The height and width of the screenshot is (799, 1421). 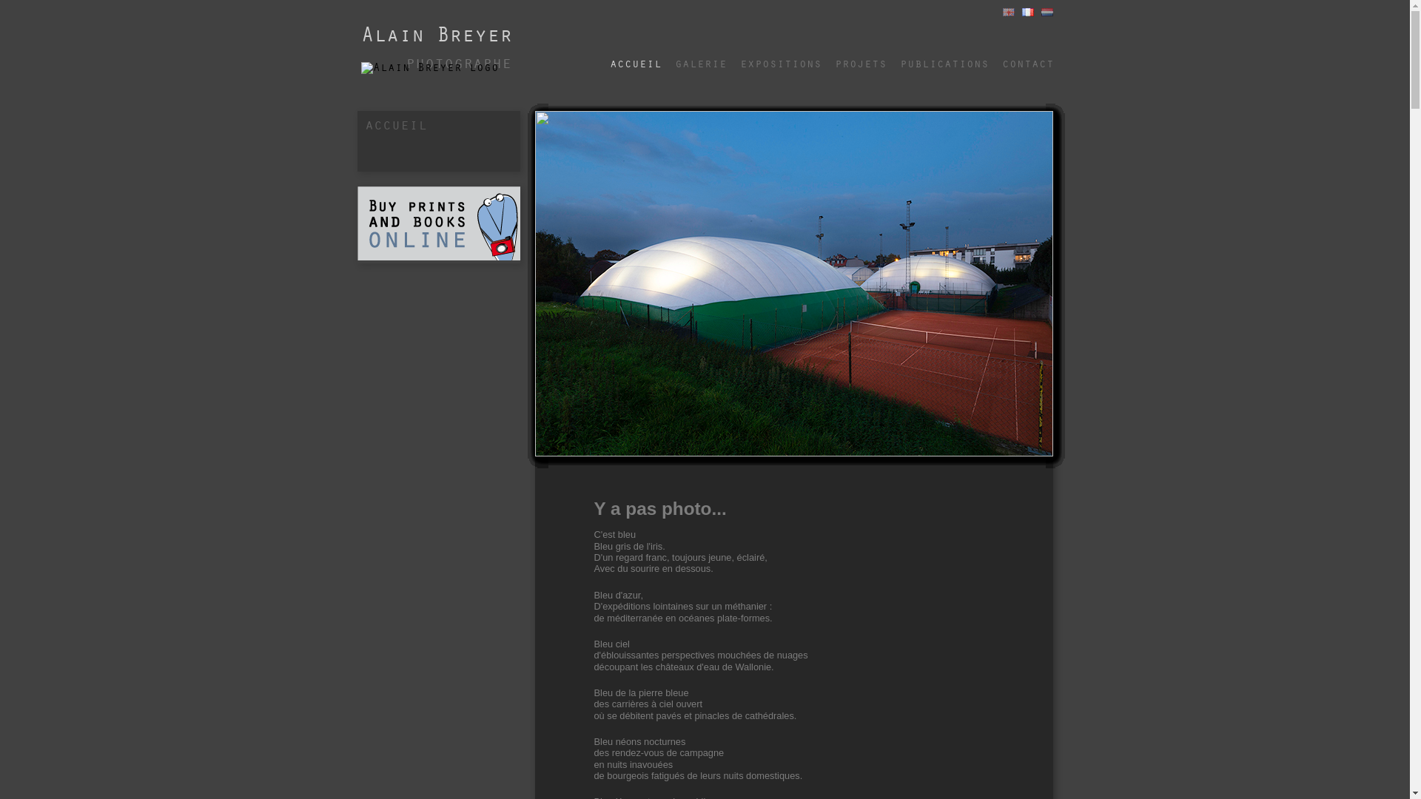 I want to click on Nederlands, so click(x=1047, y=12).